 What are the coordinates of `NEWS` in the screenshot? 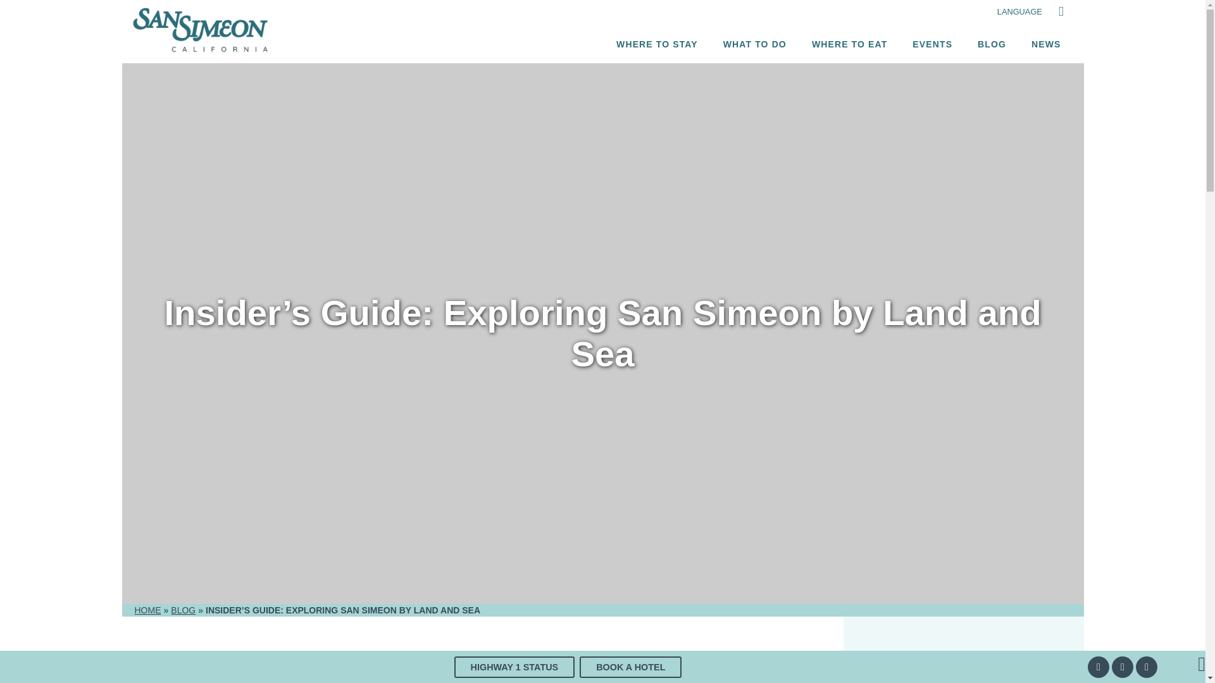 It's located at (1045, 44).